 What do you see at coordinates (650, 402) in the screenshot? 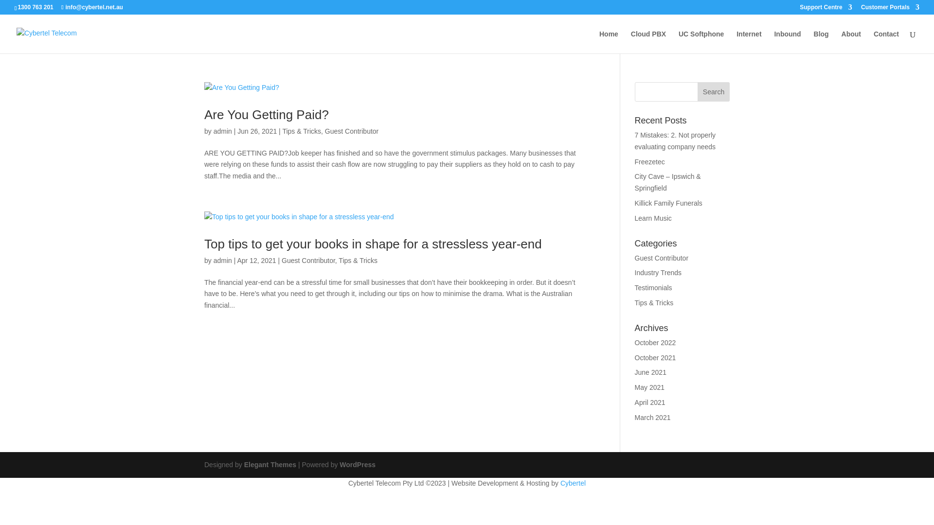
I see `April 2021` at bounding box center [650, 402].